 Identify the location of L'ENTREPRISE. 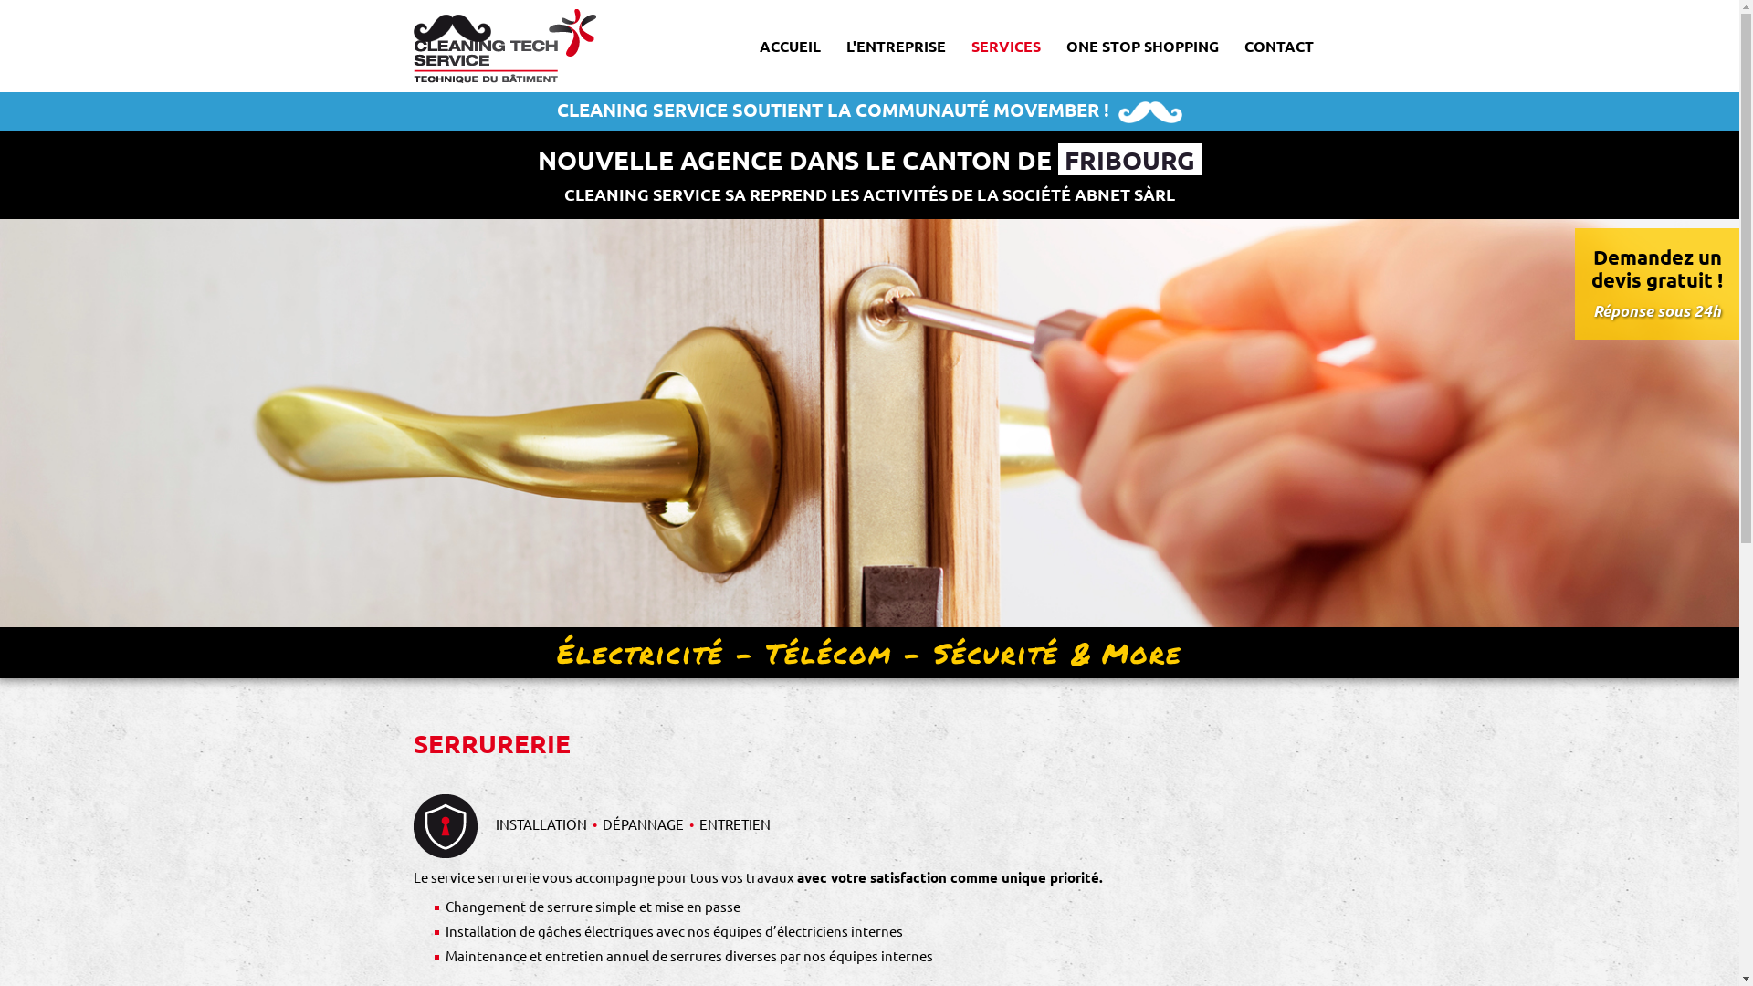
(895, 46).